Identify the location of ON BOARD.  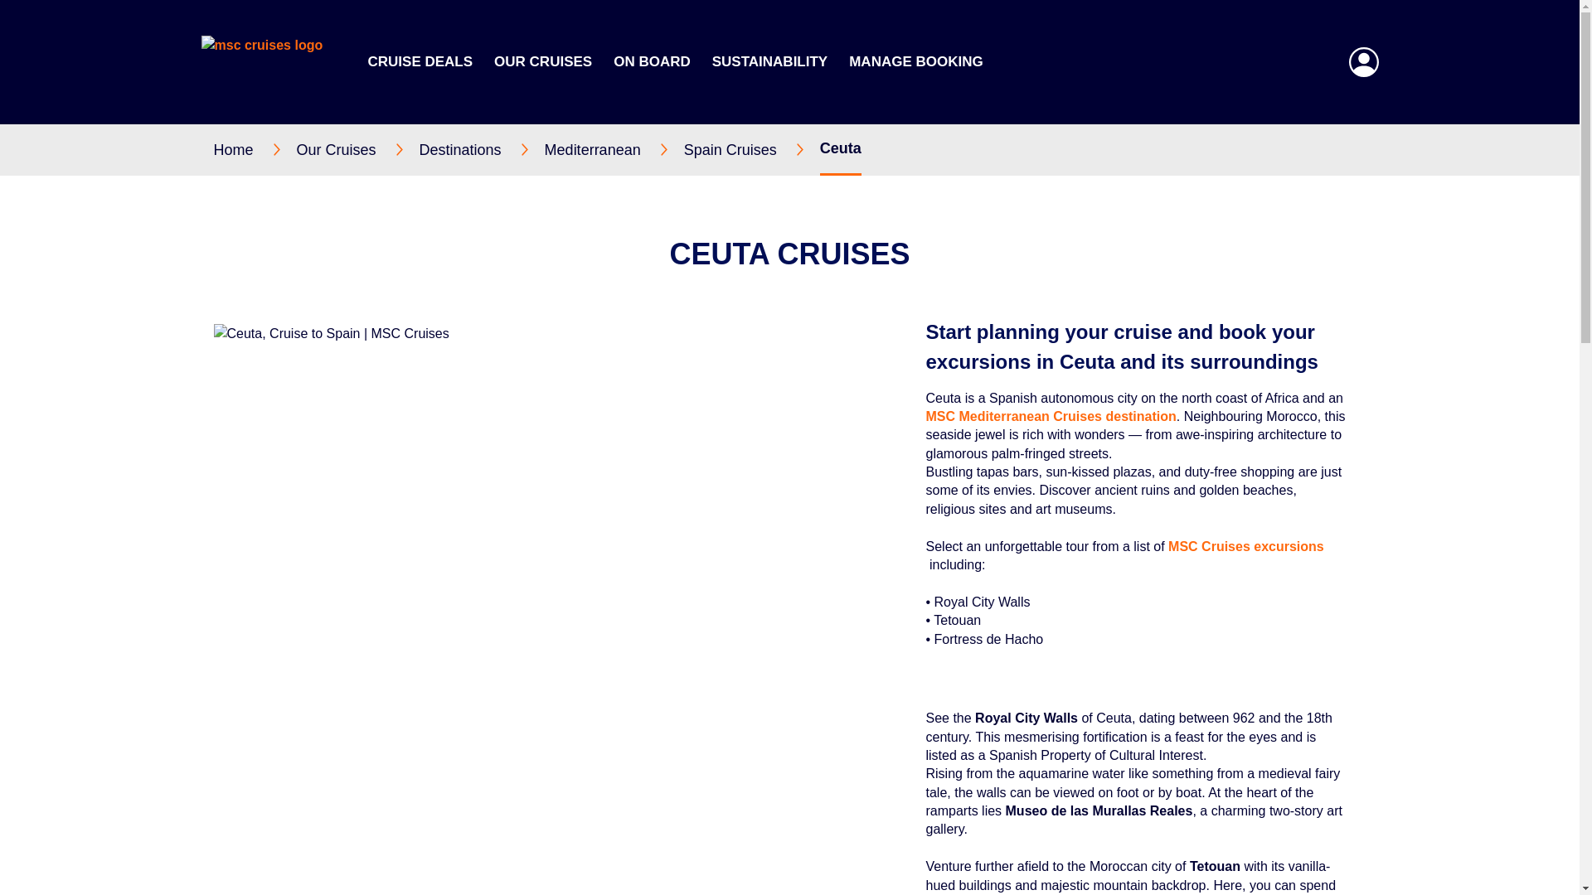
(652, 61).